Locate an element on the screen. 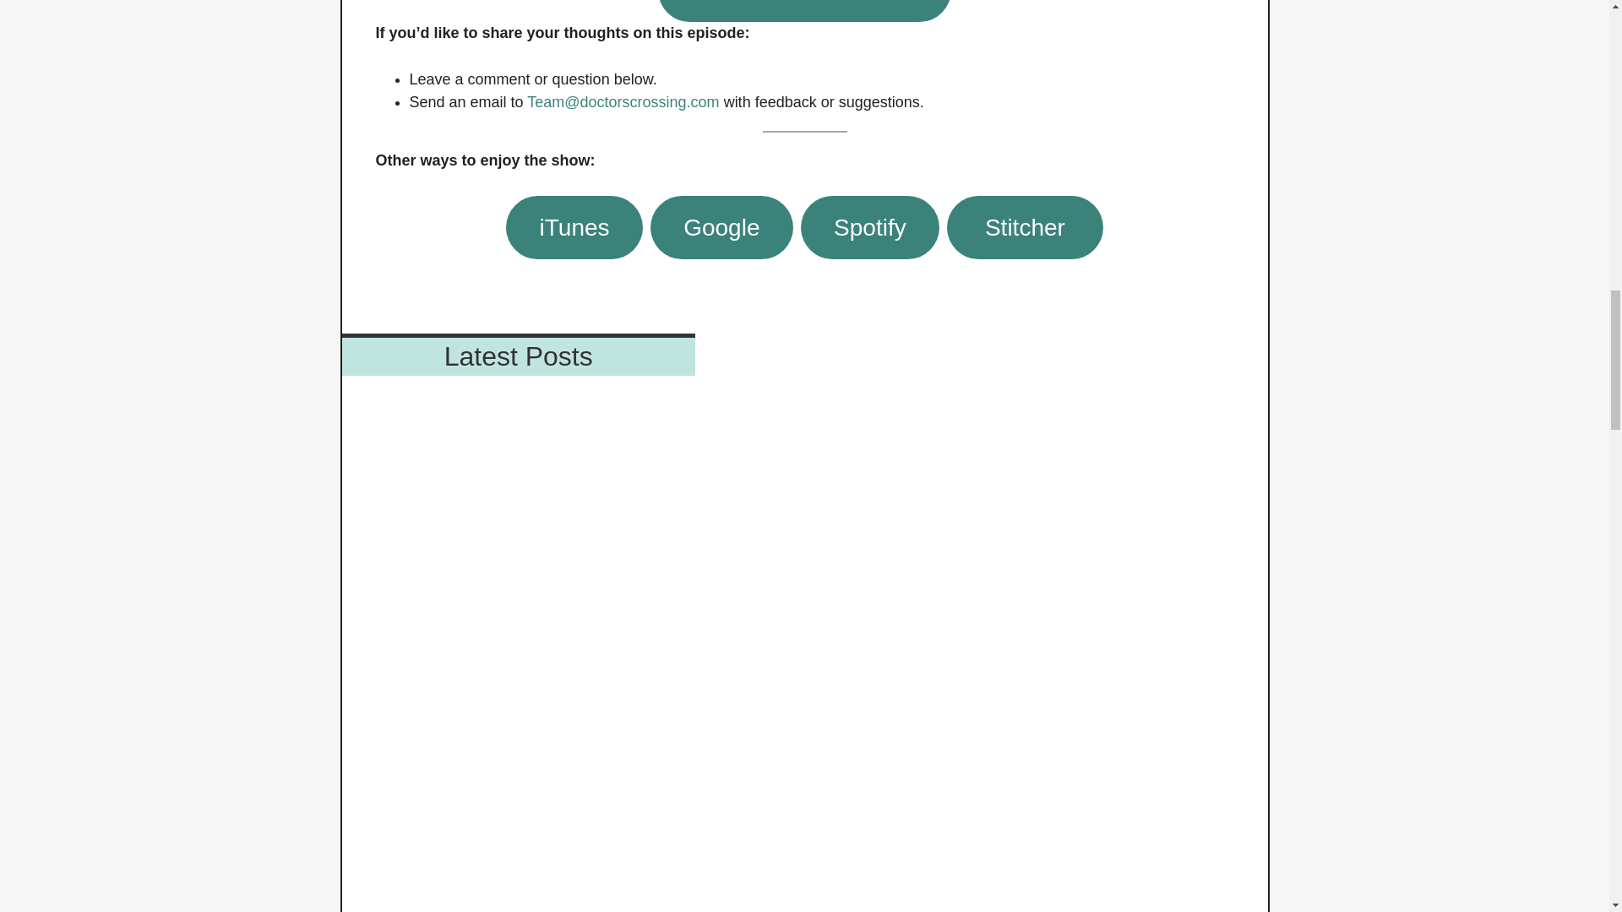 This screenshot has height=912, width=1622. Google is located at coordinates (721, 227).